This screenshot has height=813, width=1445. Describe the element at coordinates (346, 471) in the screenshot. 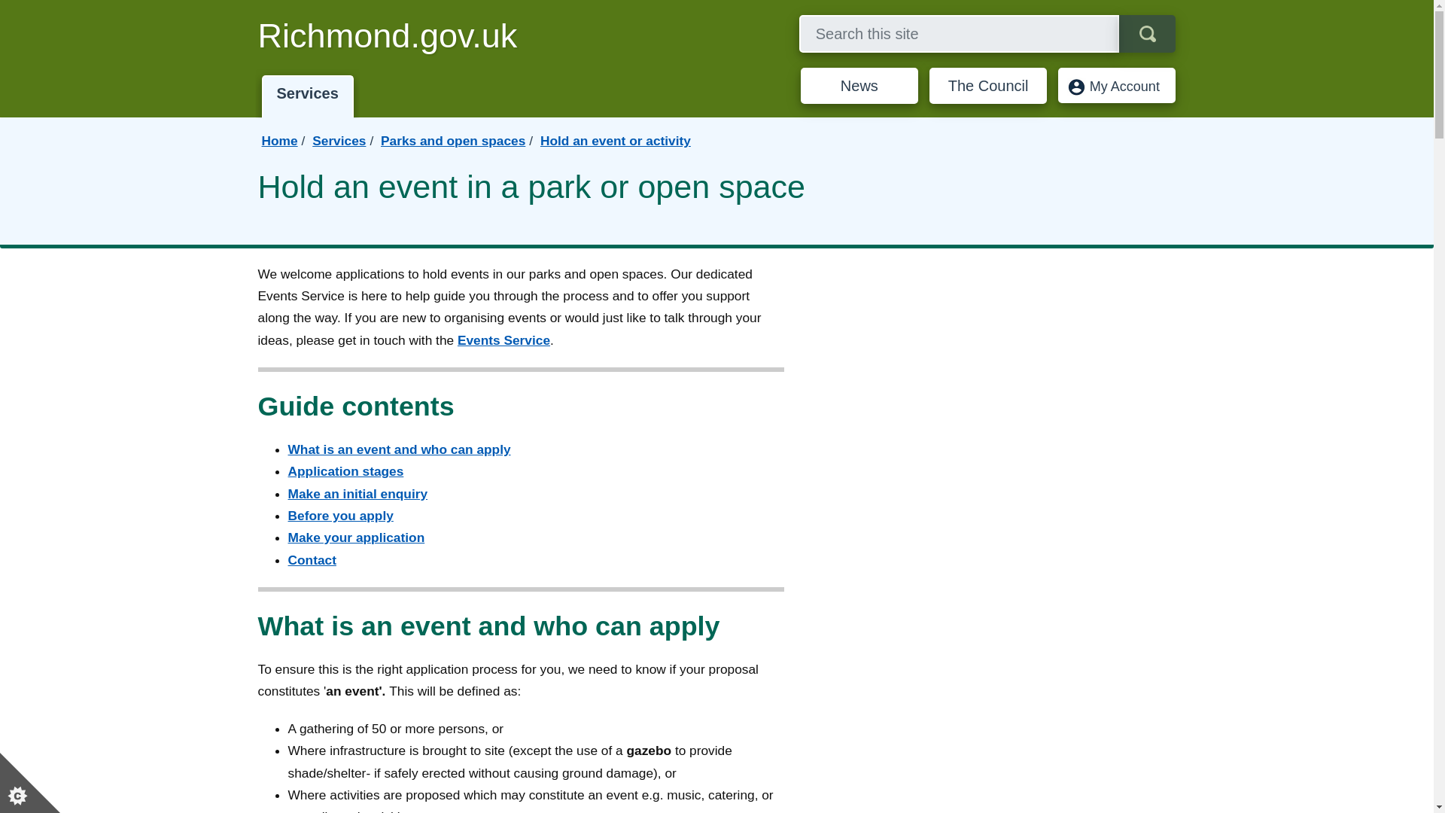

I see `Application stages` at that location.